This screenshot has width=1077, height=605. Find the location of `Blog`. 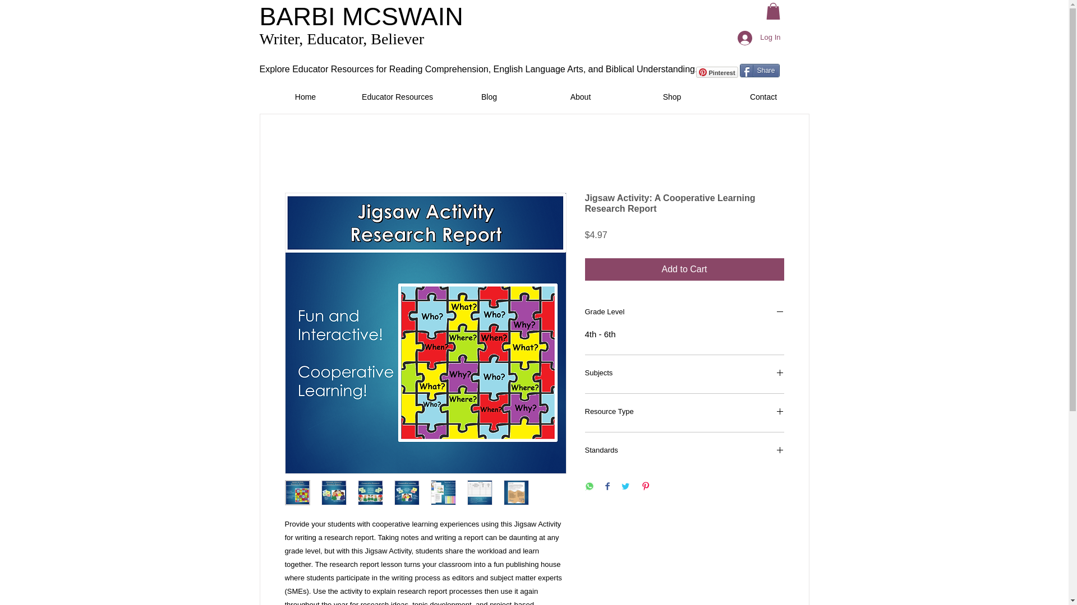

Blog is located at coordinates (488, 96).